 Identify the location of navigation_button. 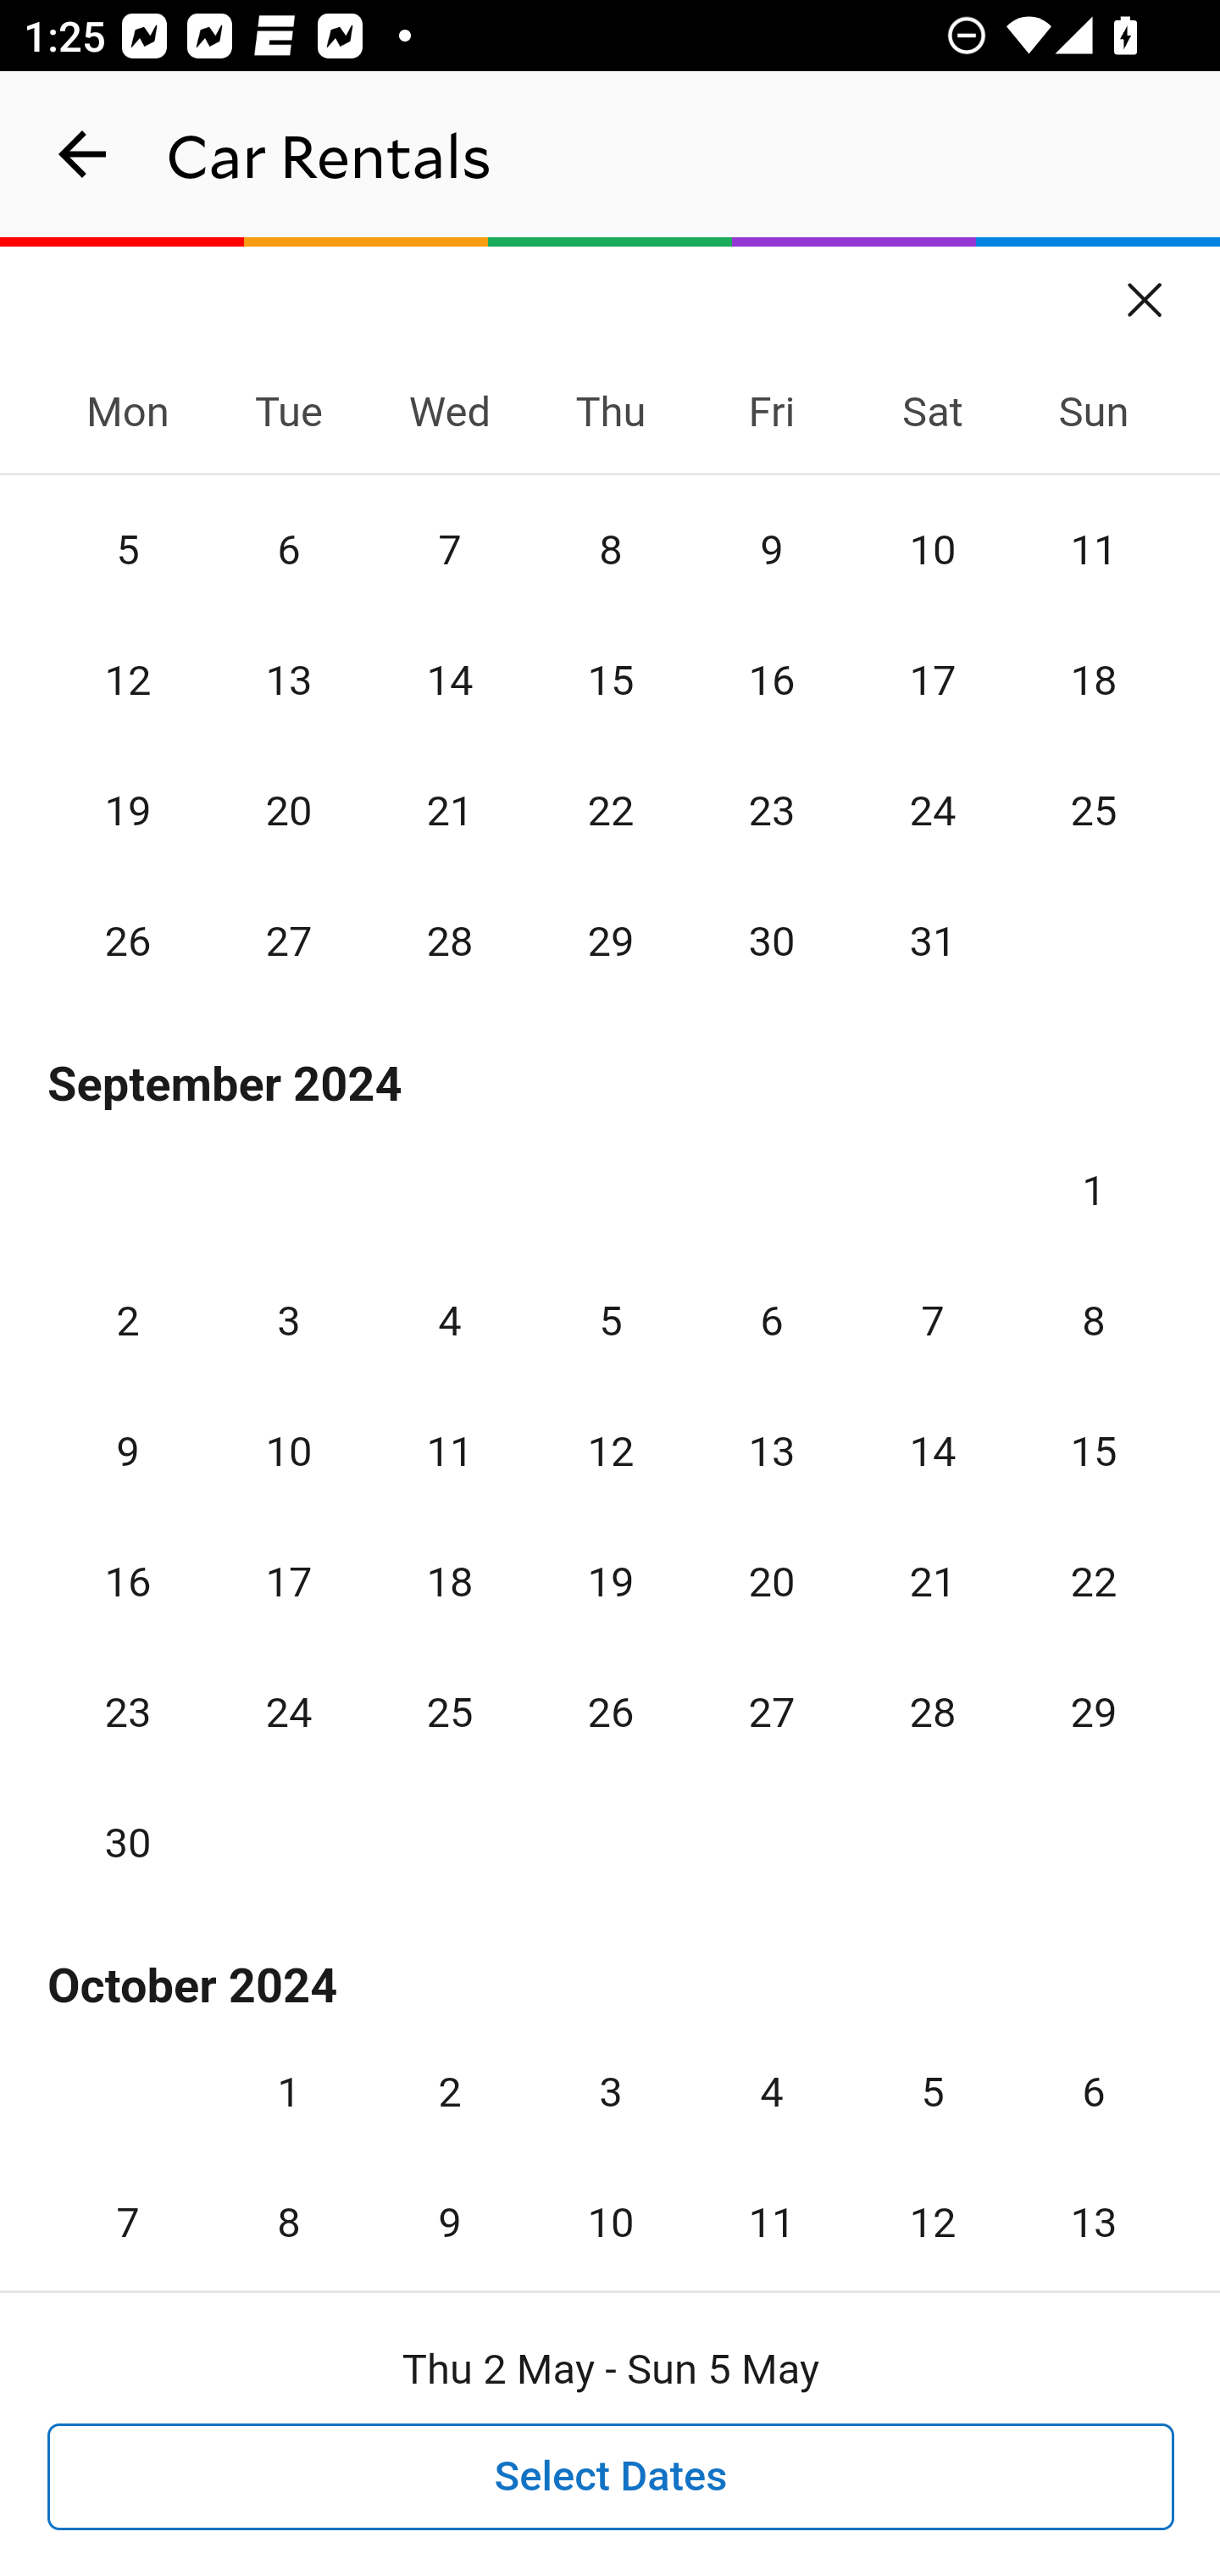
(83, 154).